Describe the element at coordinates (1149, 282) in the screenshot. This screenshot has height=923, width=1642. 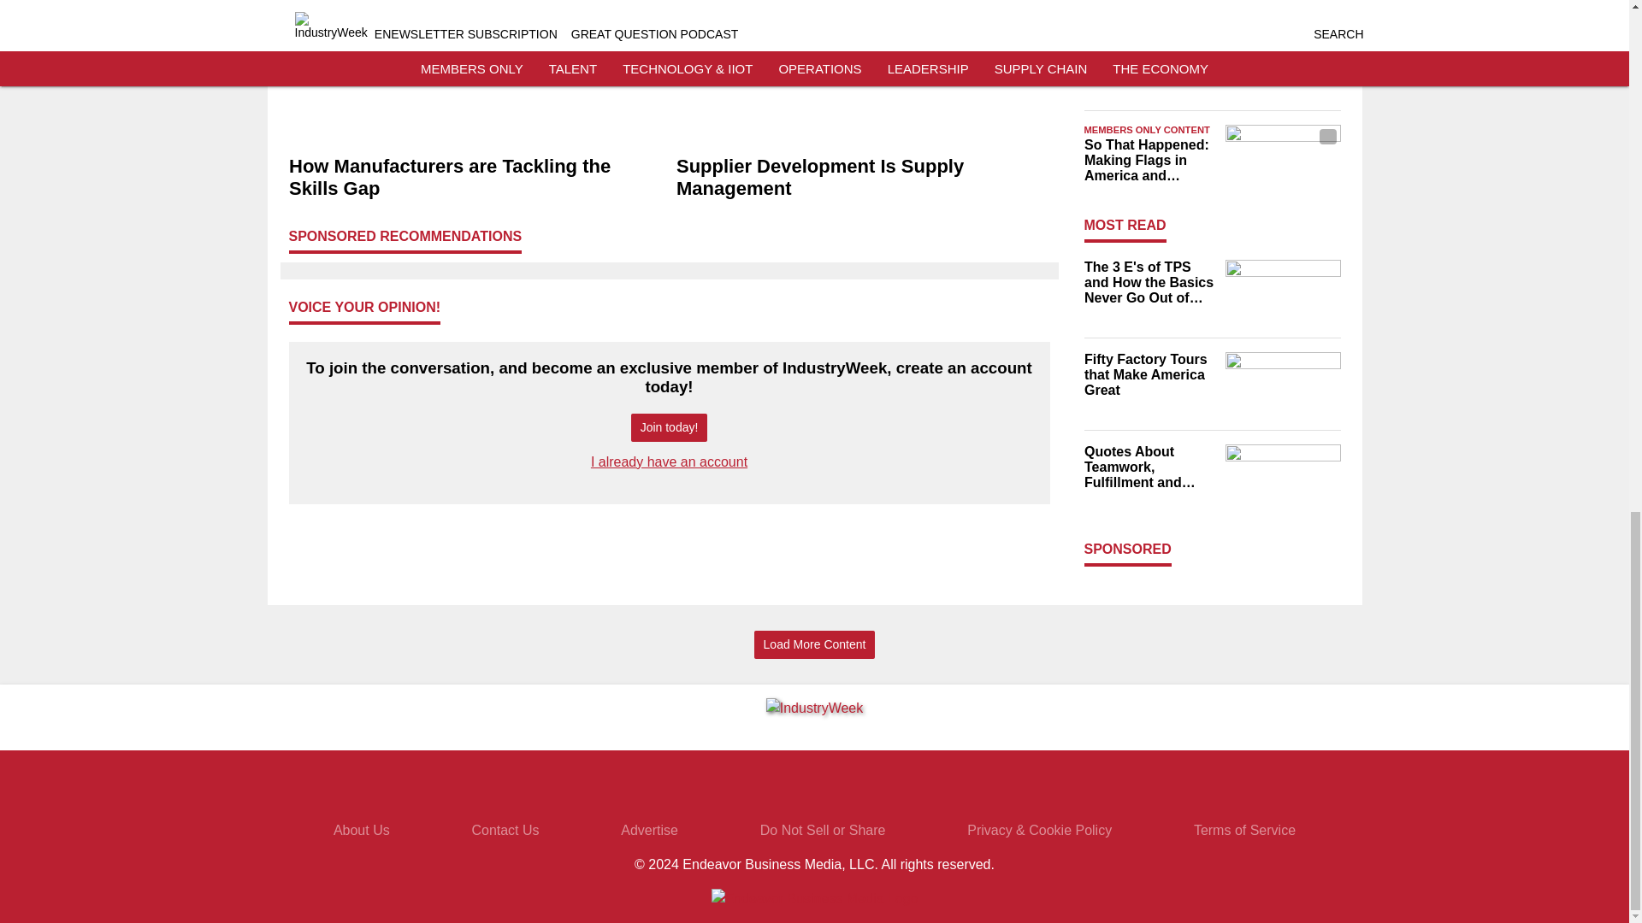
I see `The 3 E's of TPS and How the Basics Never Go Out of Style` at that location.